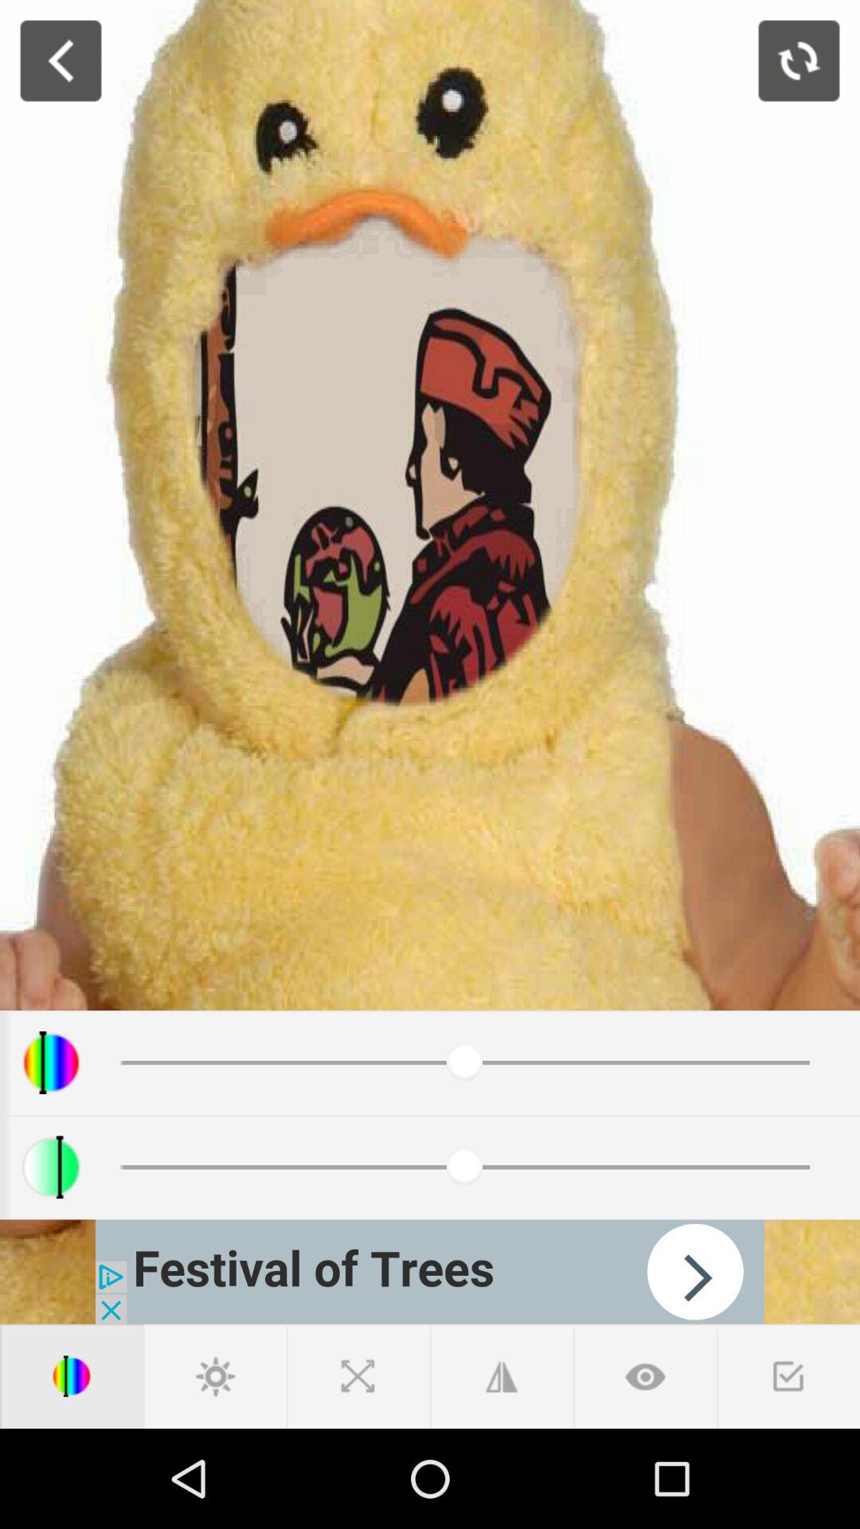 Image resolution: width=860 pixels, height=1529 pixels. I want to click on save option, so click(788, 1376).